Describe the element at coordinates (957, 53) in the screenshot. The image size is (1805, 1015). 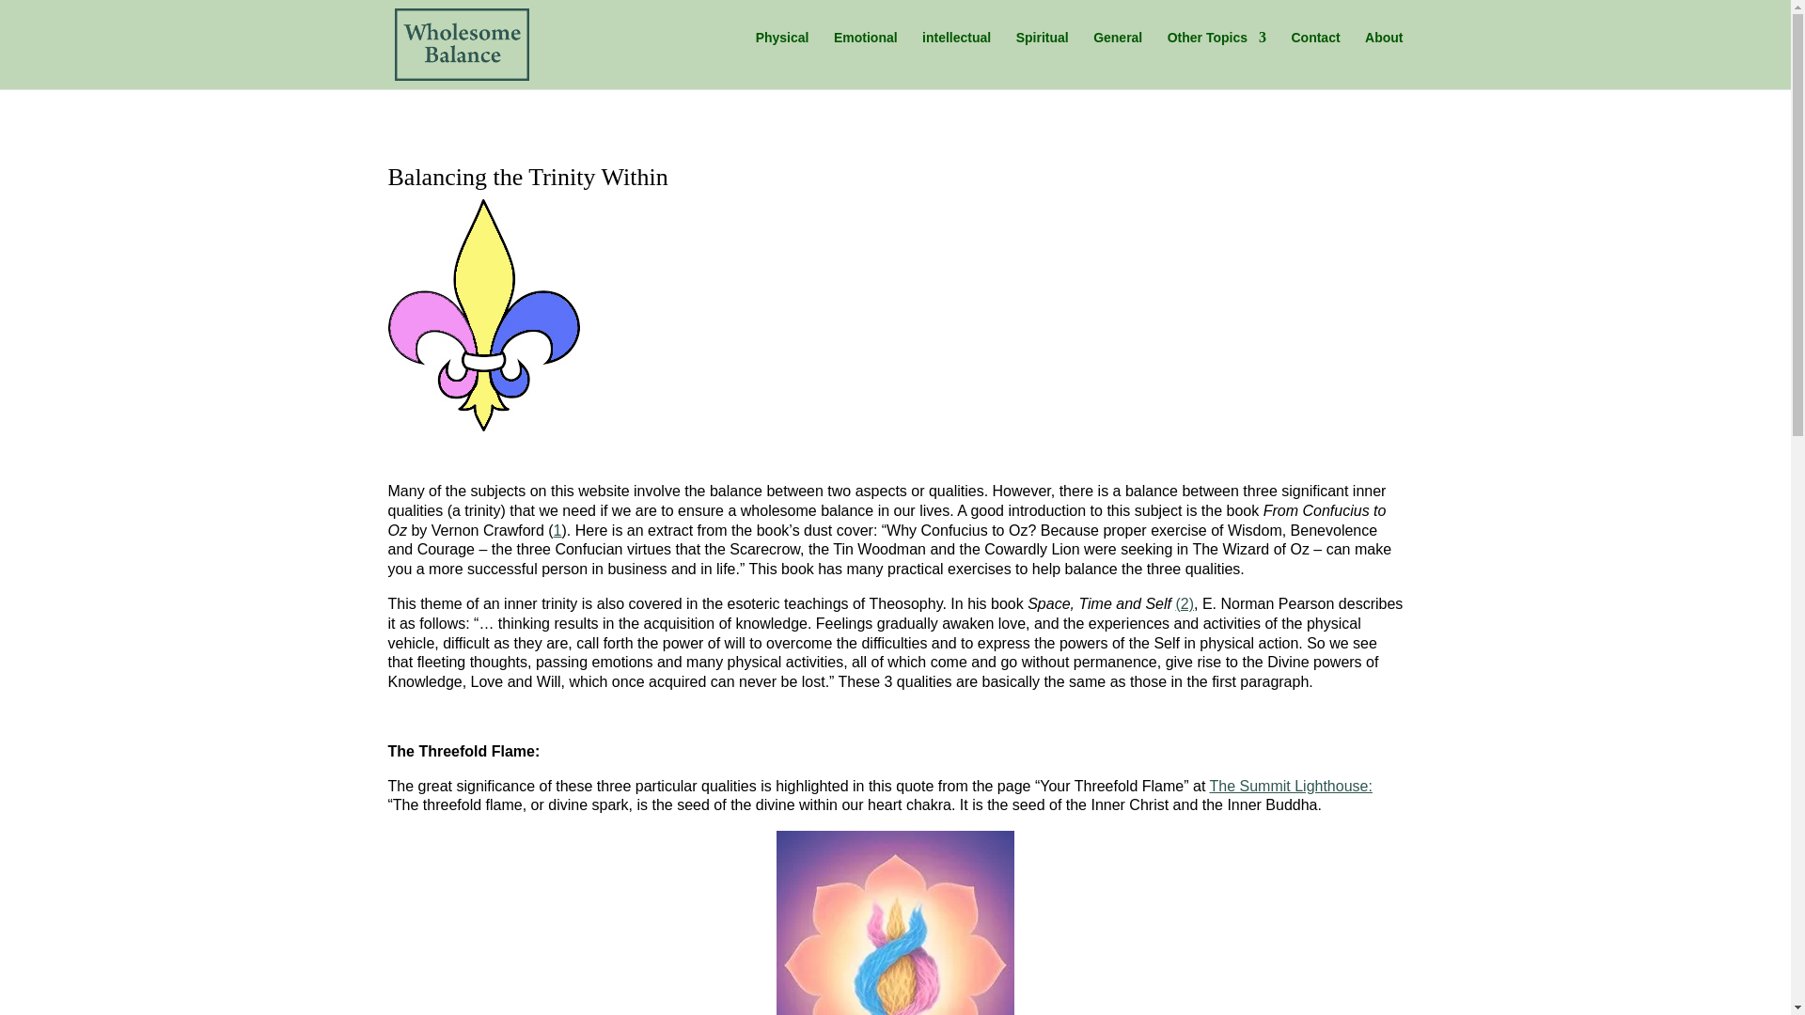
I see `intellectual` at that location.